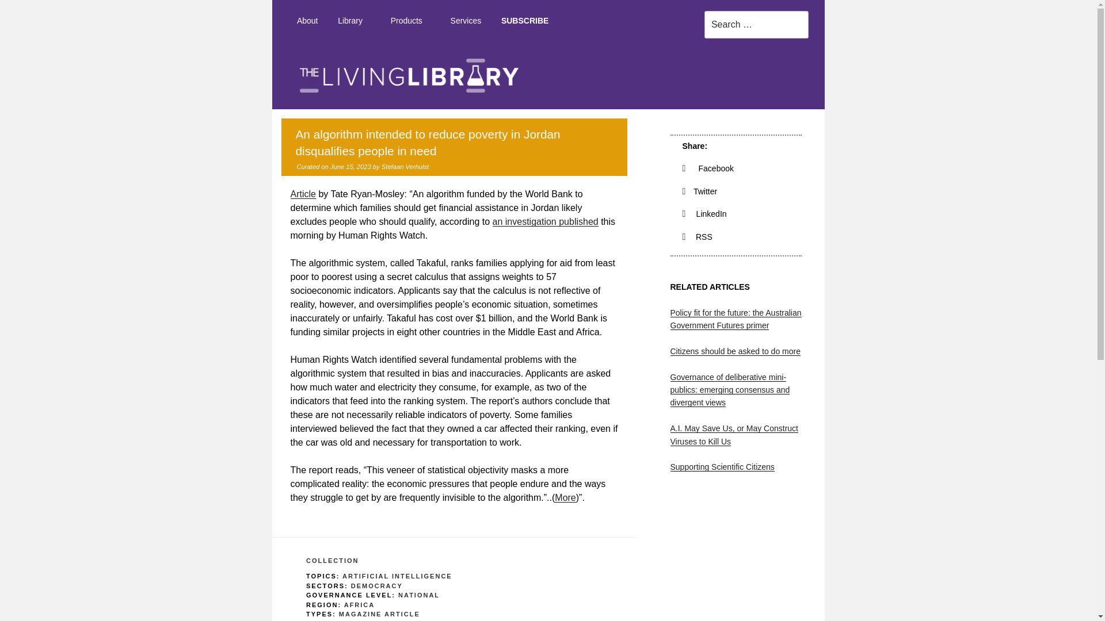  Describe the element at coordinates (546, 221) in the screenshot. I see `an investigation published` at that location.